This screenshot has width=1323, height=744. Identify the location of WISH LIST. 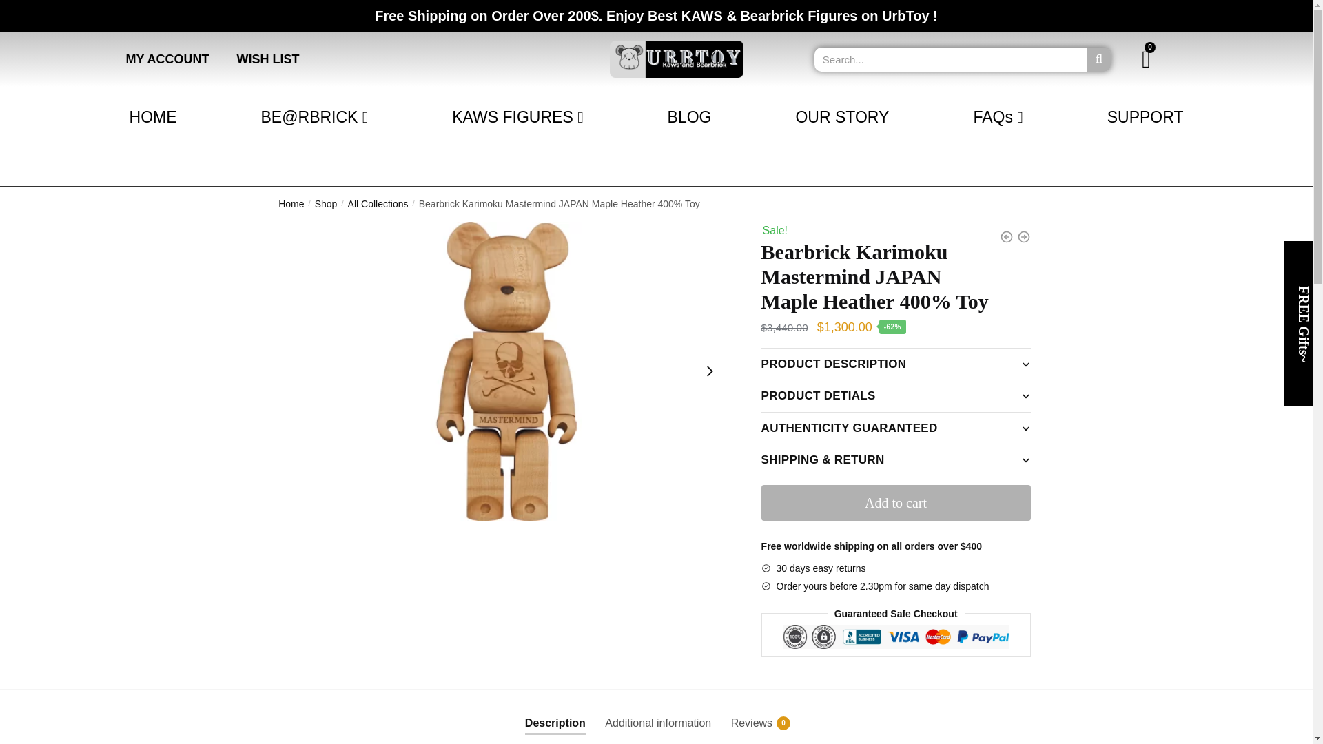
(269, 59).